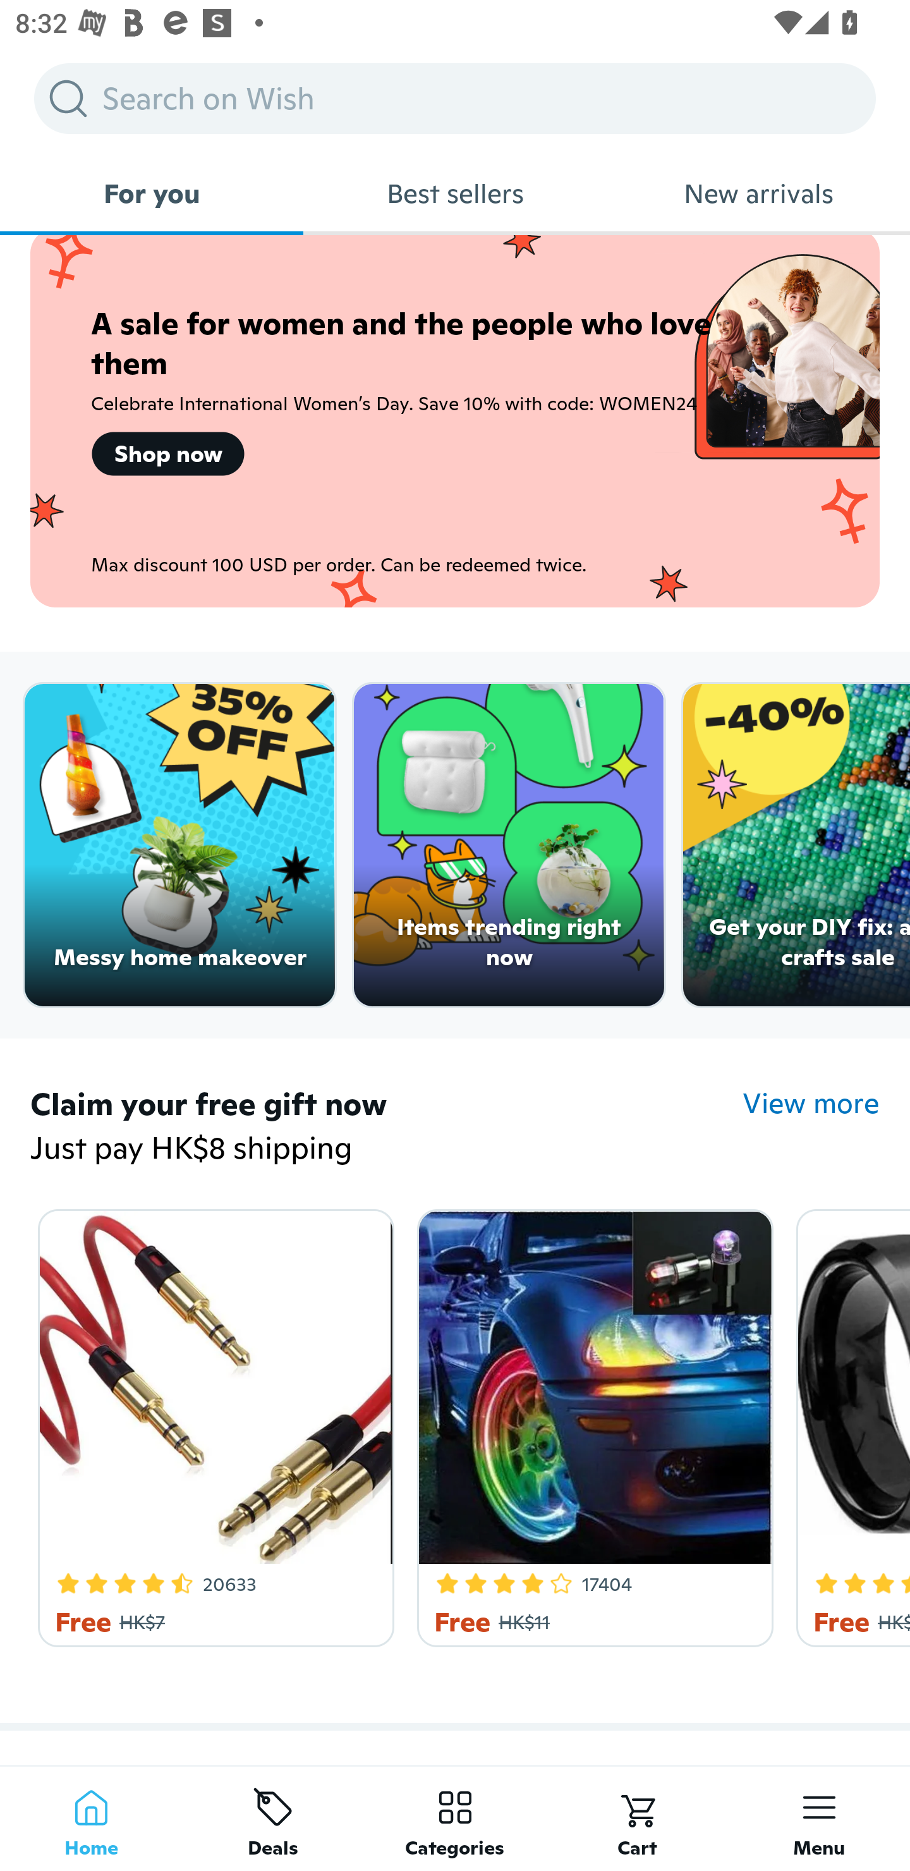 The image size is (910, 1871). Describe the element at coordinates (637, 1818) in the screenshot. I see `Cart` at that location.